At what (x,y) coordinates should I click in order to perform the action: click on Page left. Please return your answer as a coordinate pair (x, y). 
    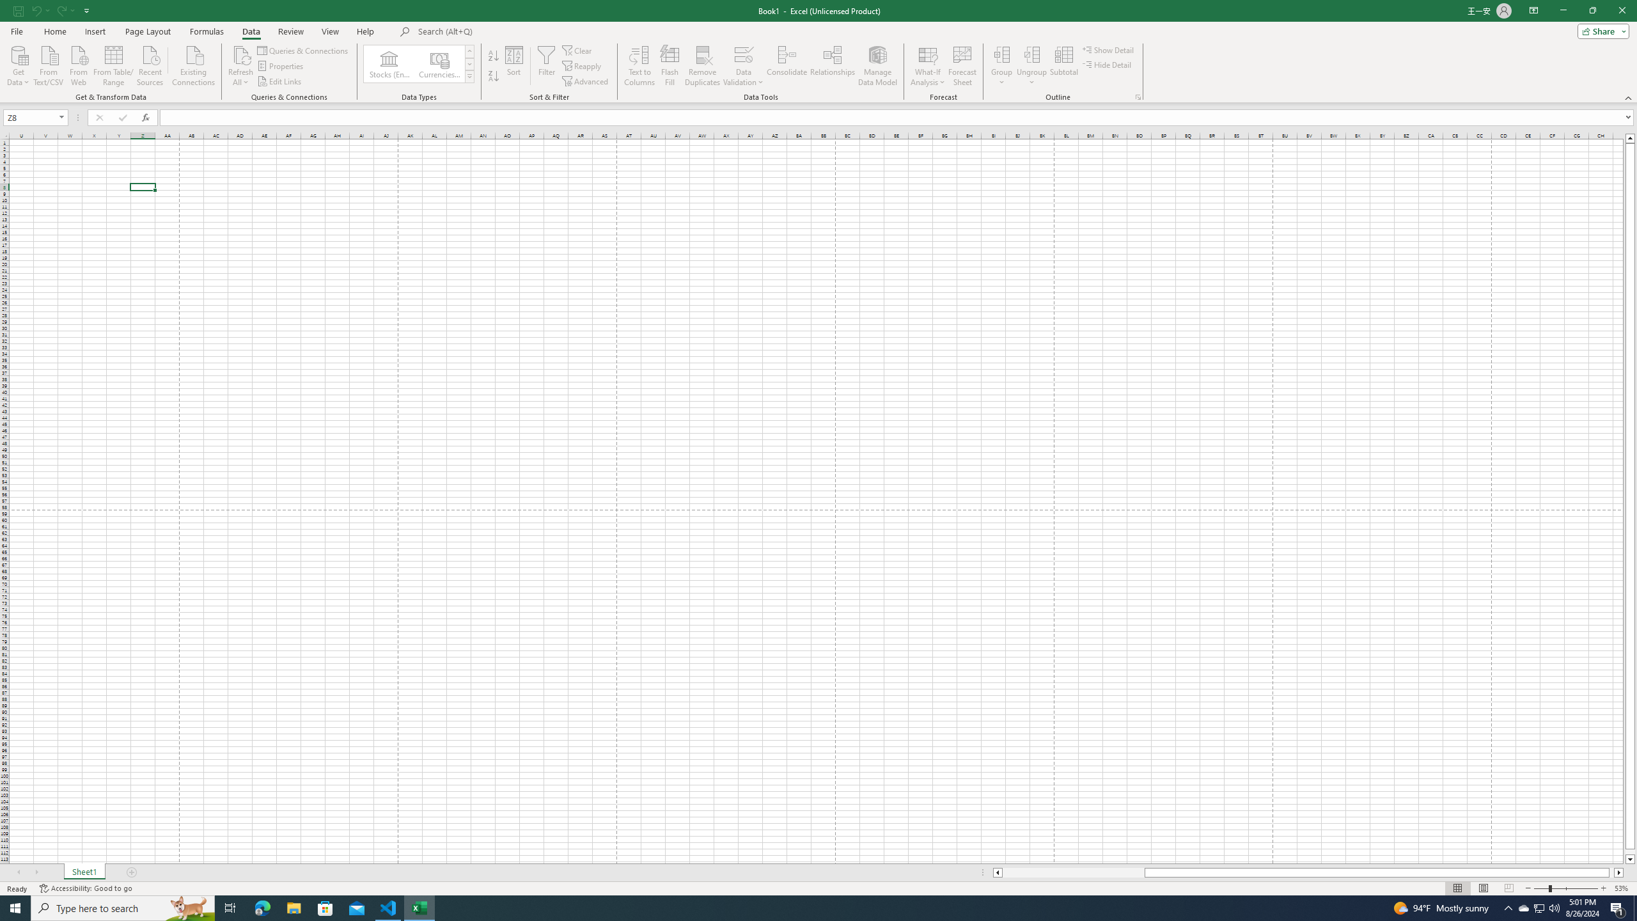
    Looking at the image, I should click on (1073, 872).